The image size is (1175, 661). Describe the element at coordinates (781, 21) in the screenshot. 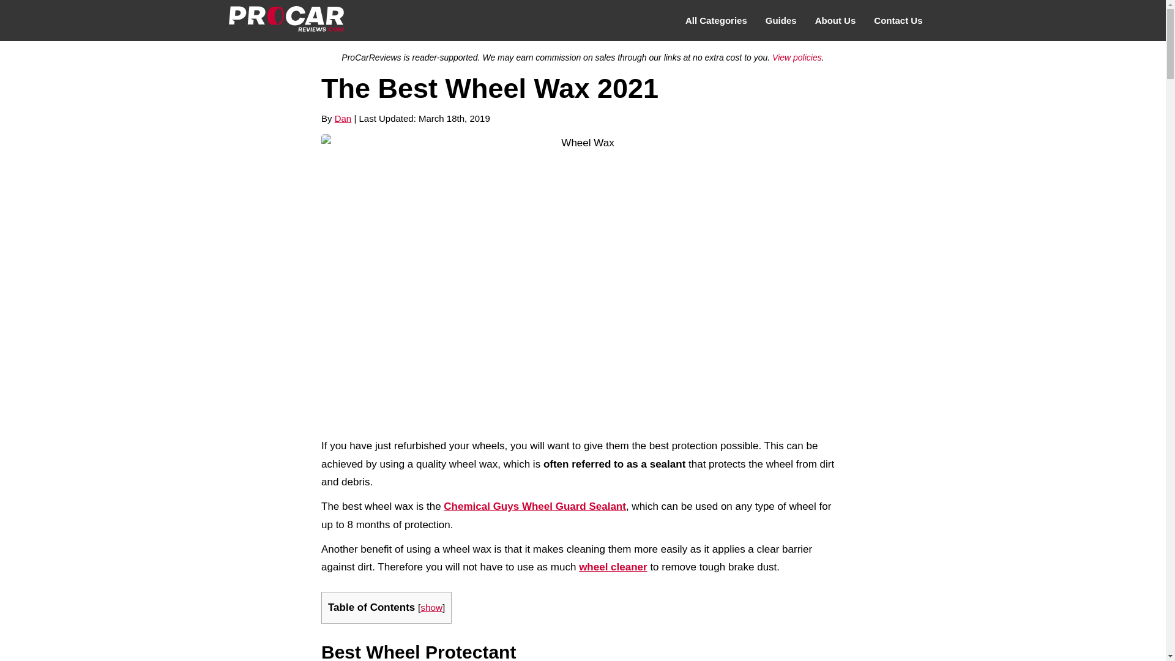

I see `guides` at that location.